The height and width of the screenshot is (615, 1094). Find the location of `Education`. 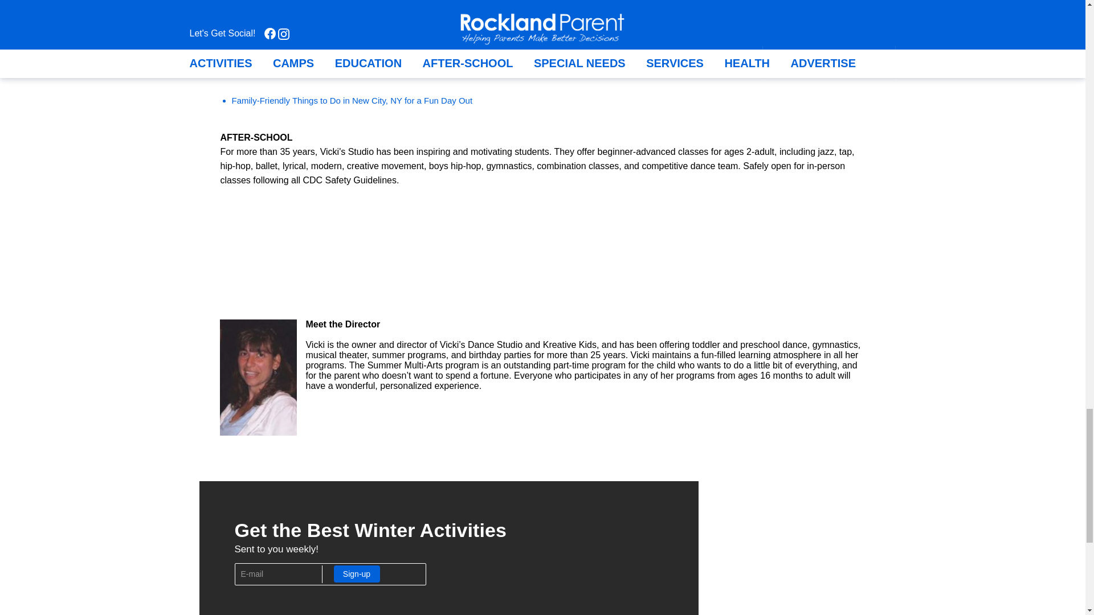

Education is located at coordinates (250, 2).